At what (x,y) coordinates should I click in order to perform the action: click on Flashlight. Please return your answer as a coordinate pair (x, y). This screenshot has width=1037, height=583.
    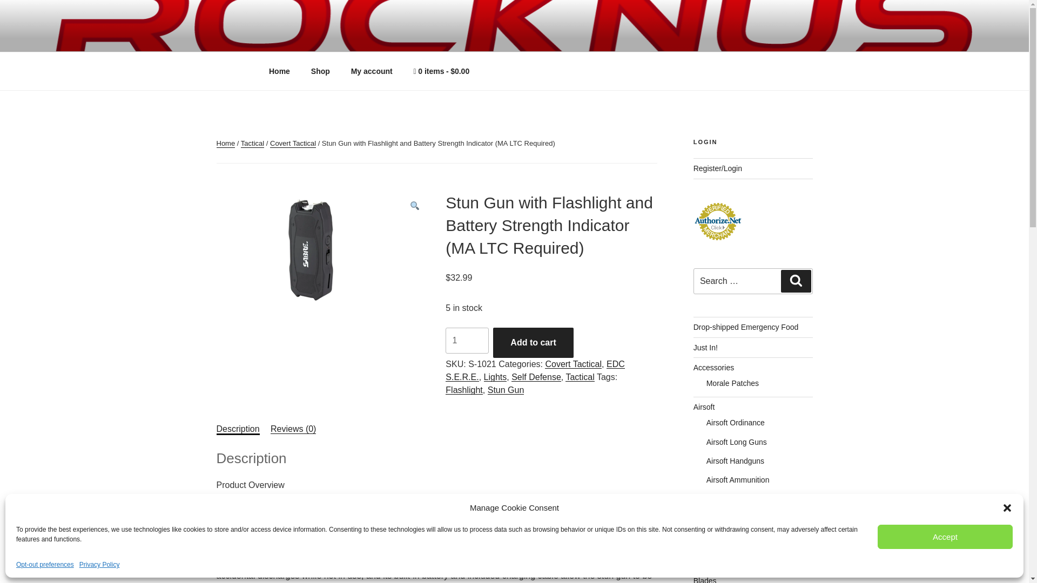
    Looking at the image, I should click on (463, 390).